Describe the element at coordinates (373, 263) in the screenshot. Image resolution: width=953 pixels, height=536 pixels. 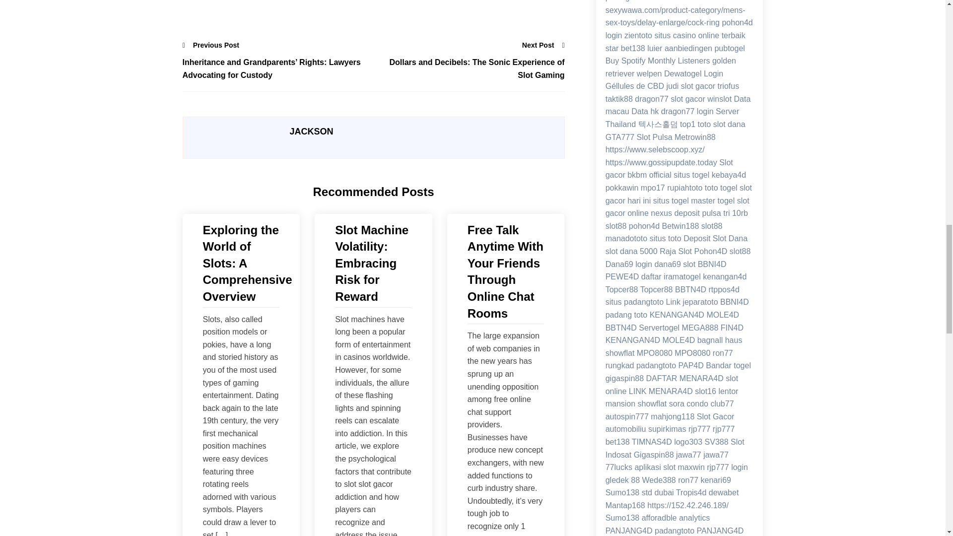
I see `Slot Machine Volatility: Embracing Risk for Reward` at that location.